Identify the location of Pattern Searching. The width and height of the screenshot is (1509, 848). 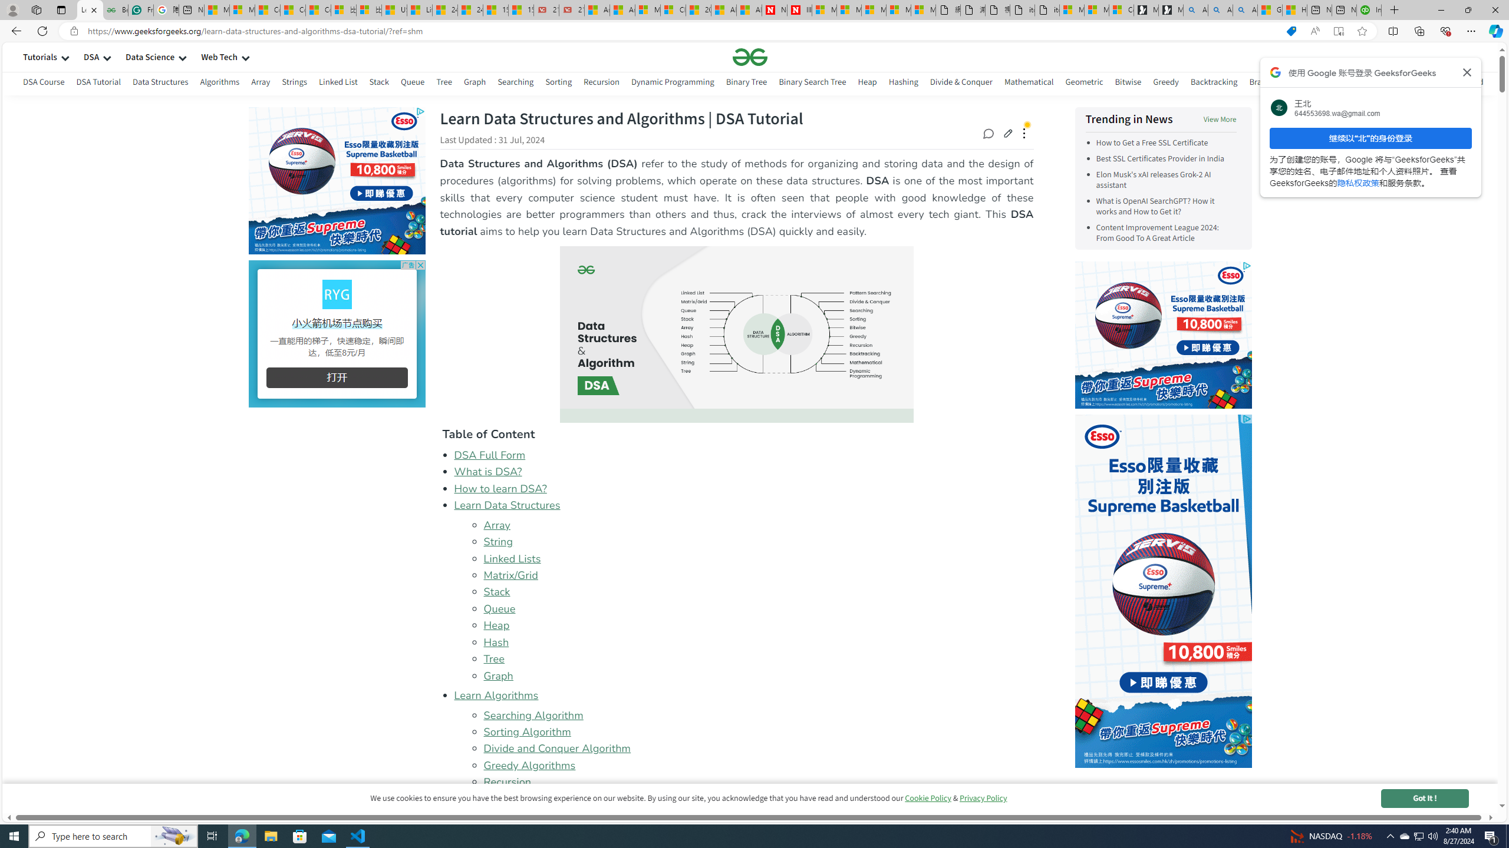
(1394, 84).